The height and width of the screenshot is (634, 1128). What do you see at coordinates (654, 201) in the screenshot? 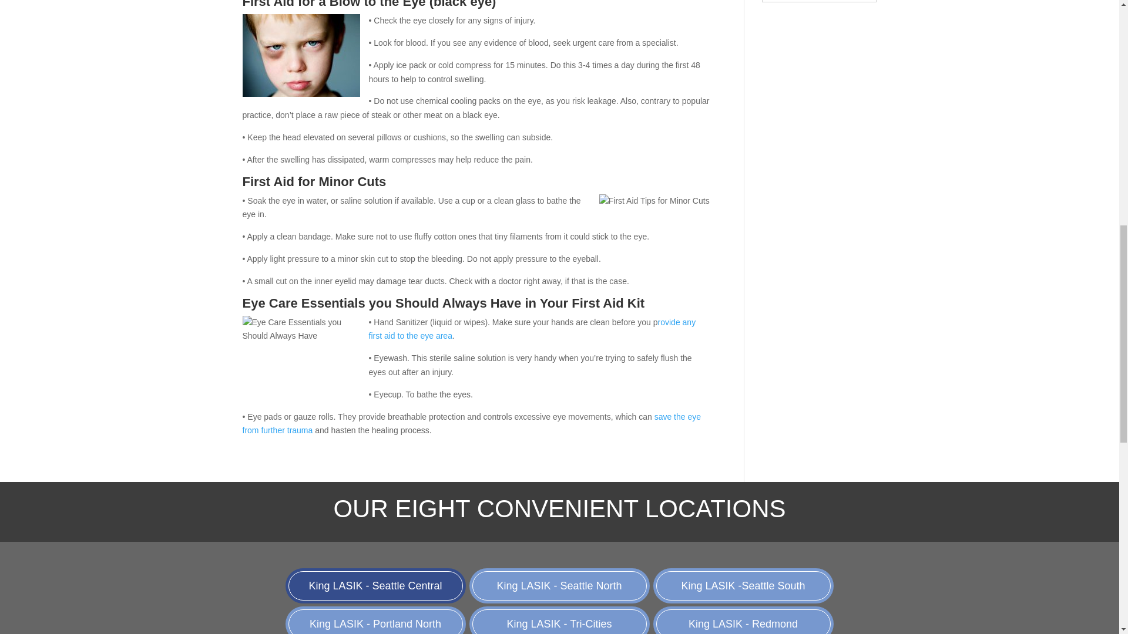
I see `First Aid for Minor Cuts` at bounding box center [654, 201].